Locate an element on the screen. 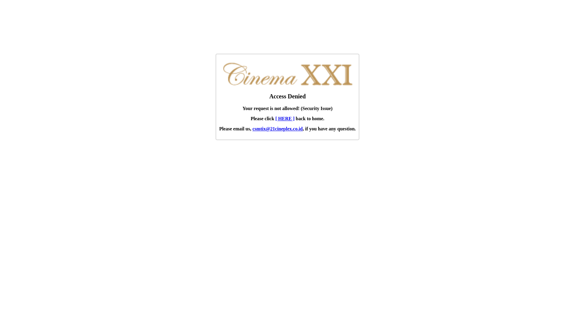 This screenshot has width=575, height=323. [ HERE ] is located at coordinates (285, 119).